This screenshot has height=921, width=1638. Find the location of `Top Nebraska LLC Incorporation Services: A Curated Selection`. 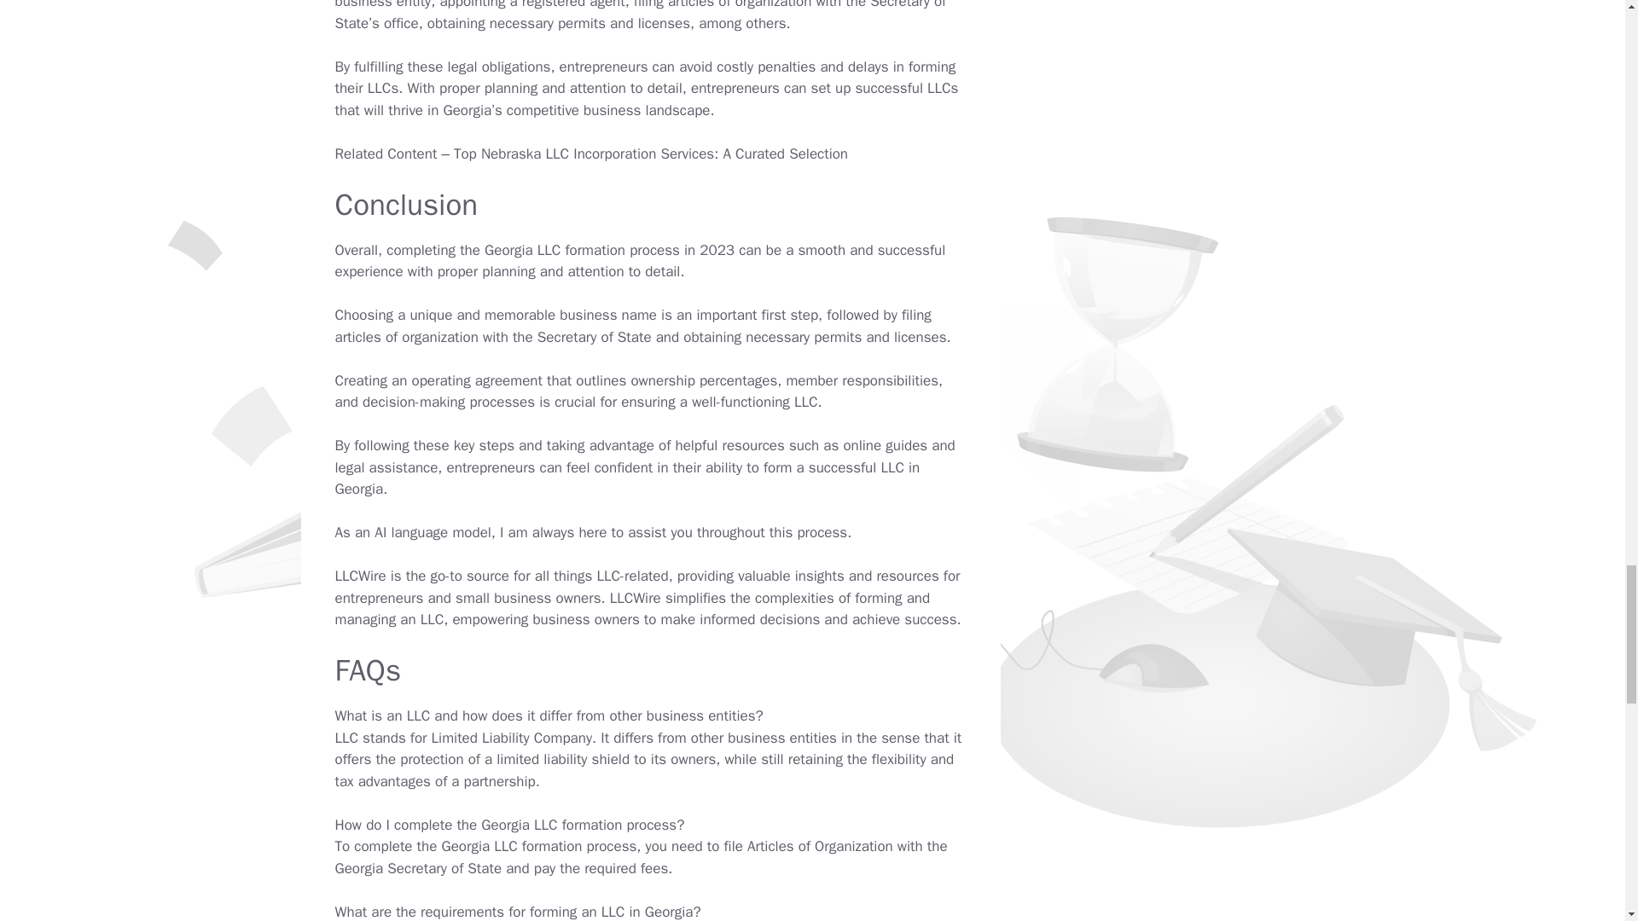

Top Nebraska LLC Incorporation Services: A Curated Selection is located at coordinates (650, 153).